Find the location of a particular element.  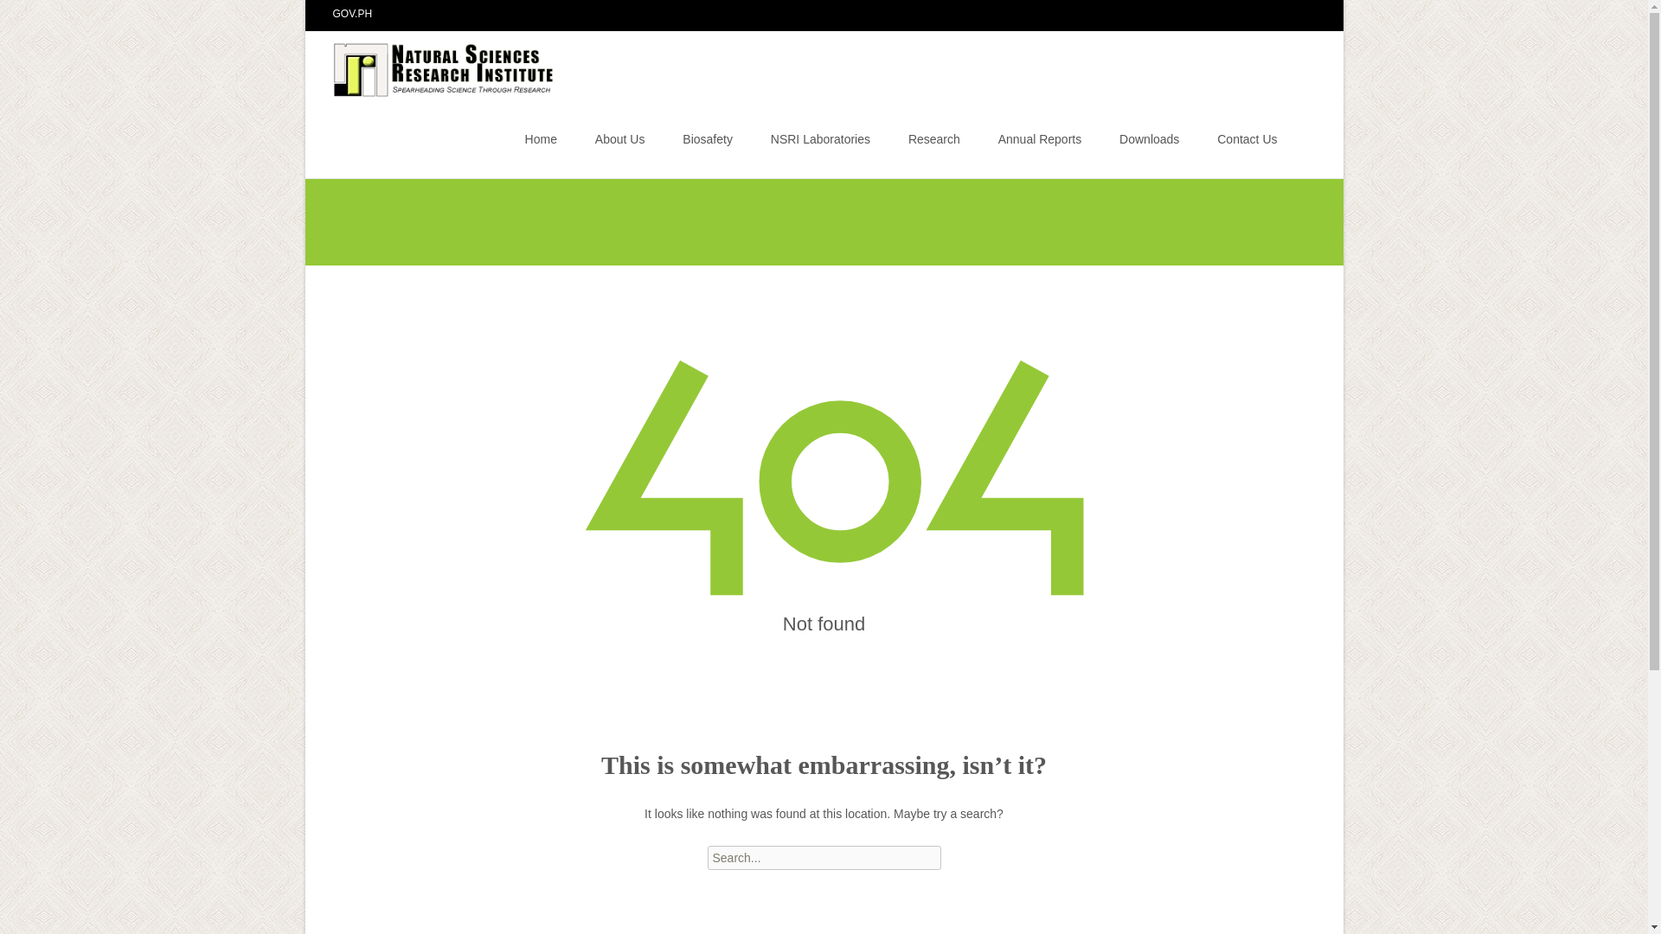

Annual Reports is located at coordinates (1040, 138).